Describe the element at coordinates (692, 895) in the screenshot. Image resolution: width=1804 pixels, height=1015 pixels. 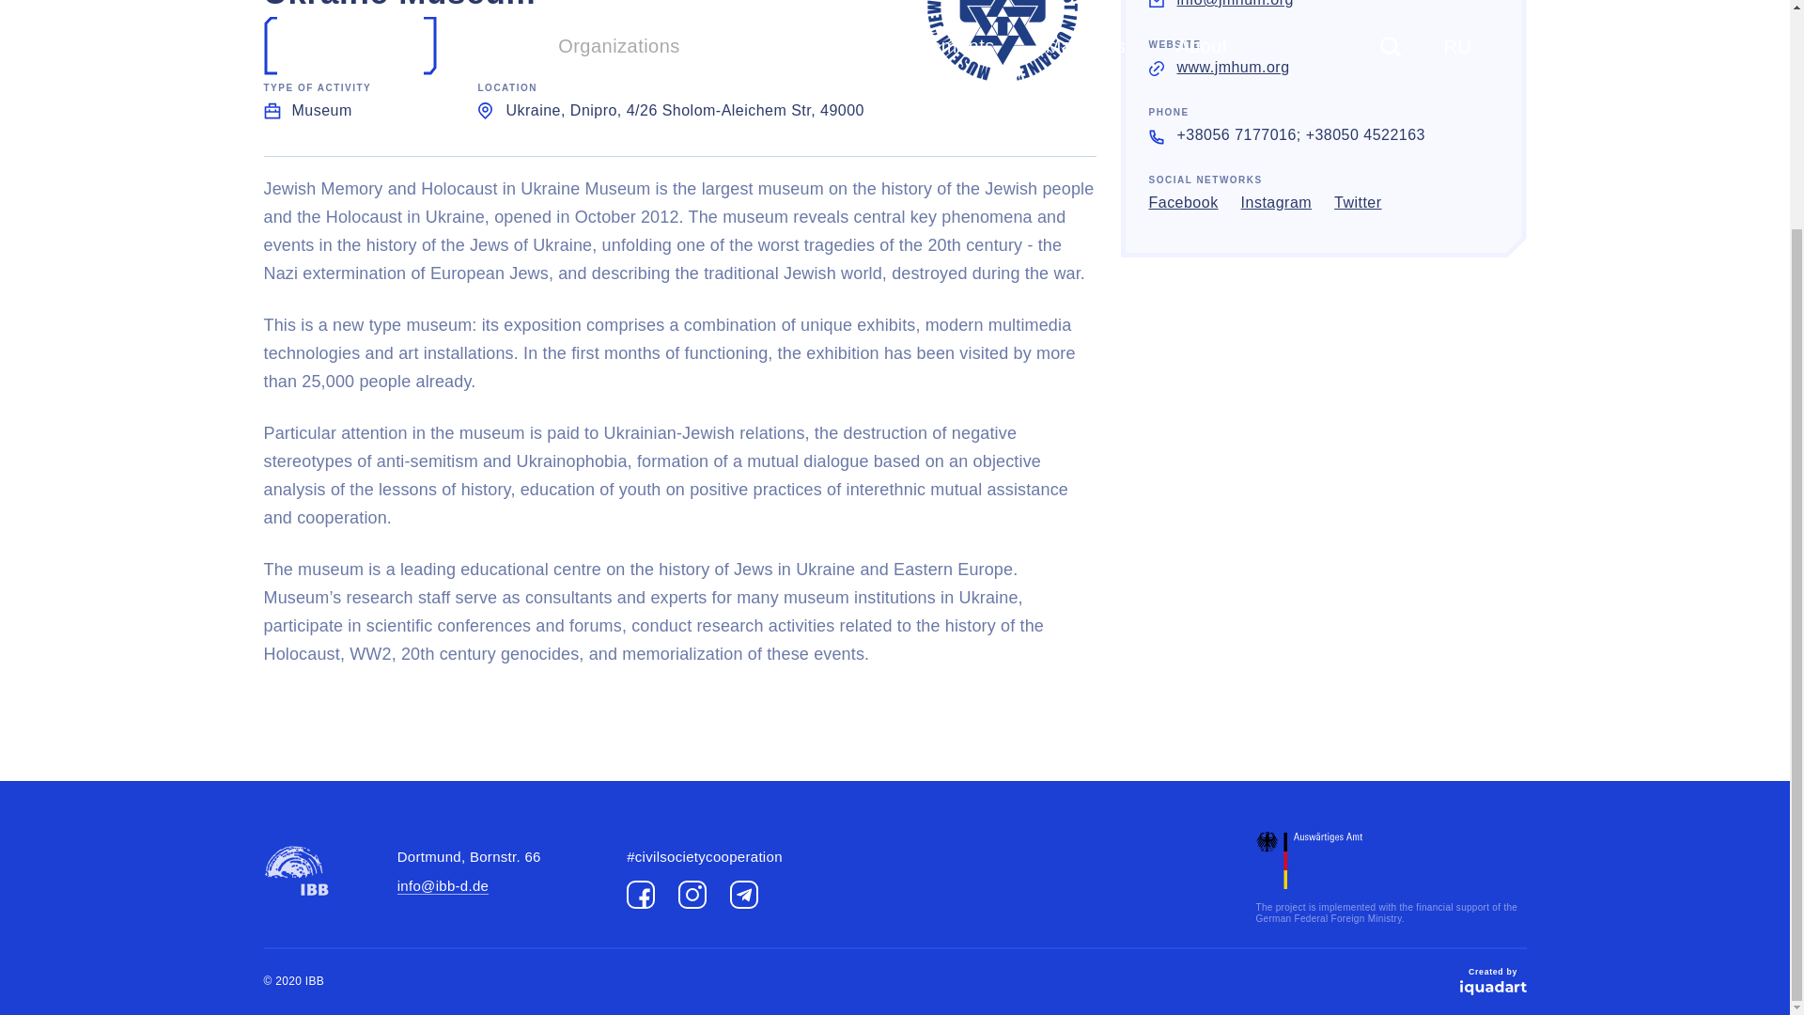
I see `Instagram` at that location.